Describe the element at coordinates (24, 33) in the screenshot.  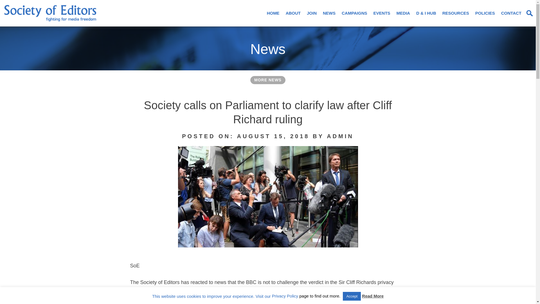
I see `Society of Editors` at that location.